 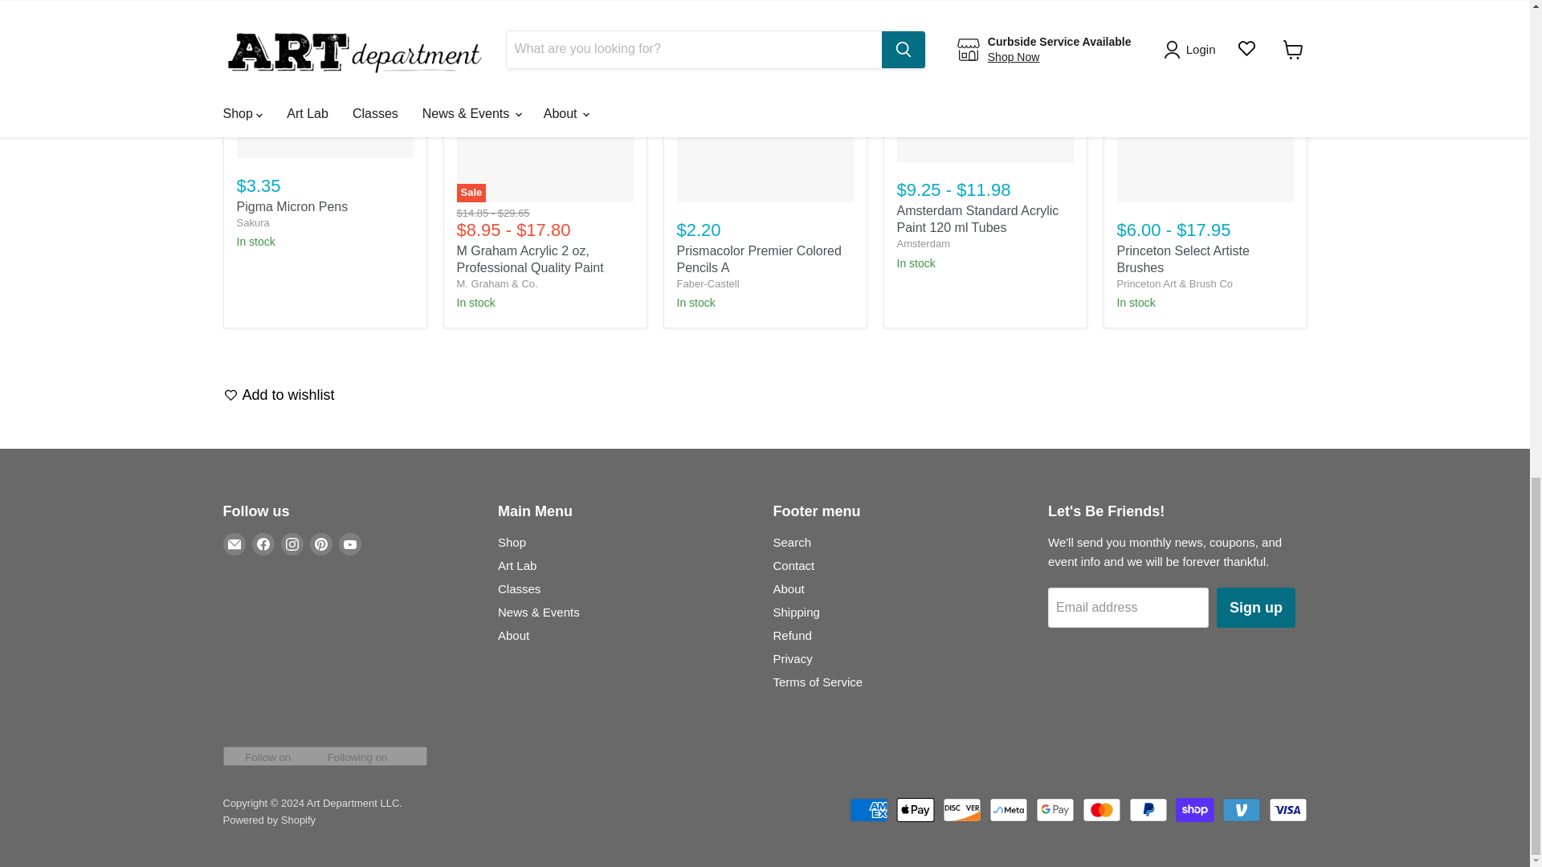 I want to click on YouTube, so click(x=350, y=544).